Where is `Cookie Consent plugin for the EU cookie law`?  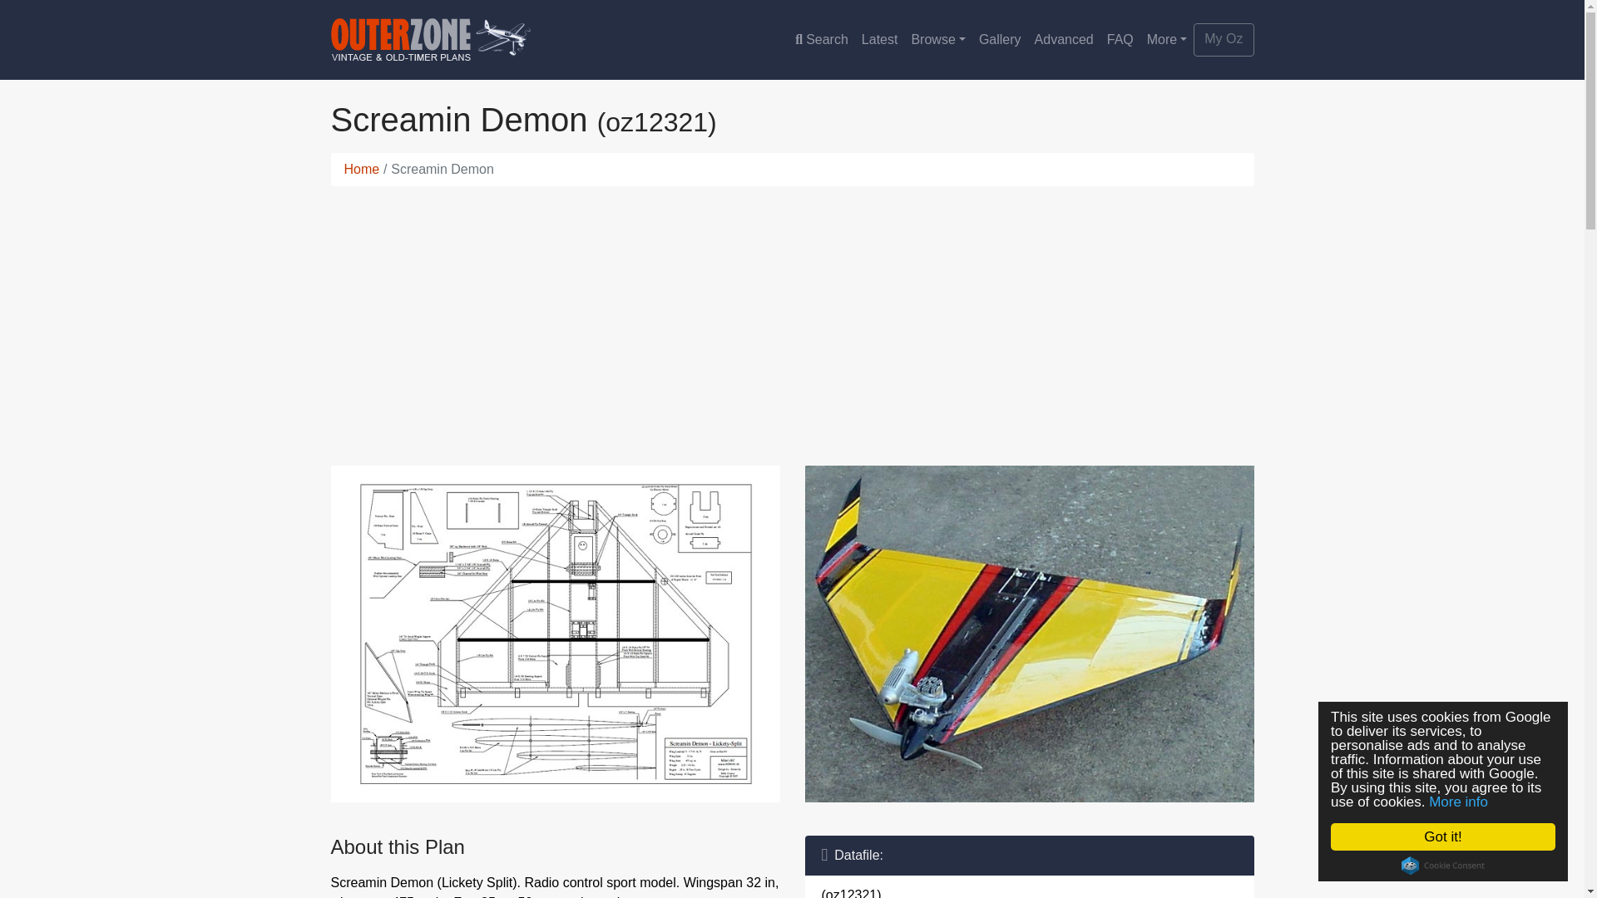 Cookie Consent plugin for the EU cookie law is located at coordinates (1456, 865).